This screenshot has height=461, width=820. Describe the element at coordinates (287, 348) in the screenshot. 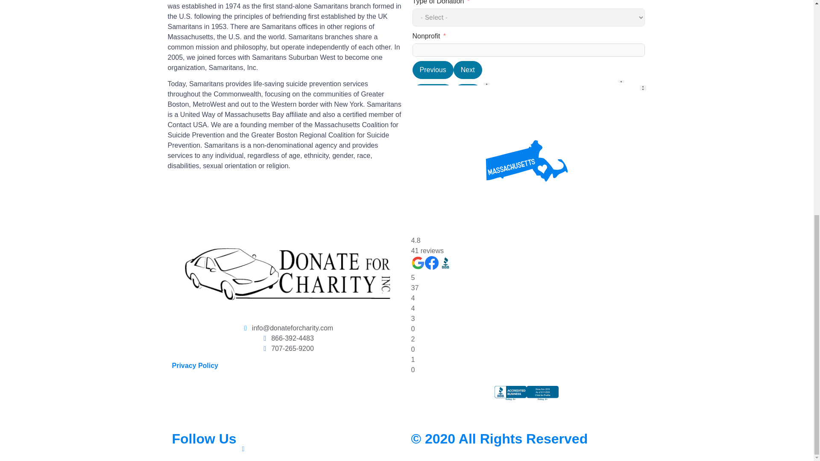

I see `707-265-9200` at that location.